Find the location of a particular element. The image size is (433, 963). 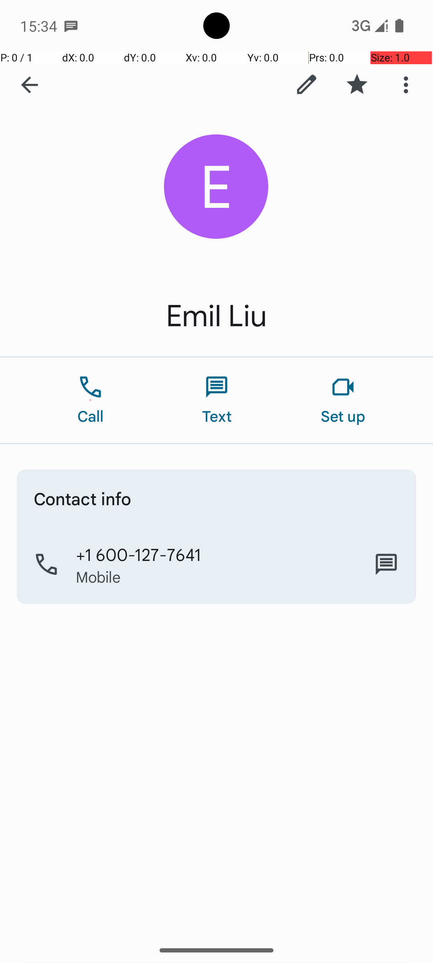

SMS Messenger notification: Martin Chen is located at coordinates (71, 26).